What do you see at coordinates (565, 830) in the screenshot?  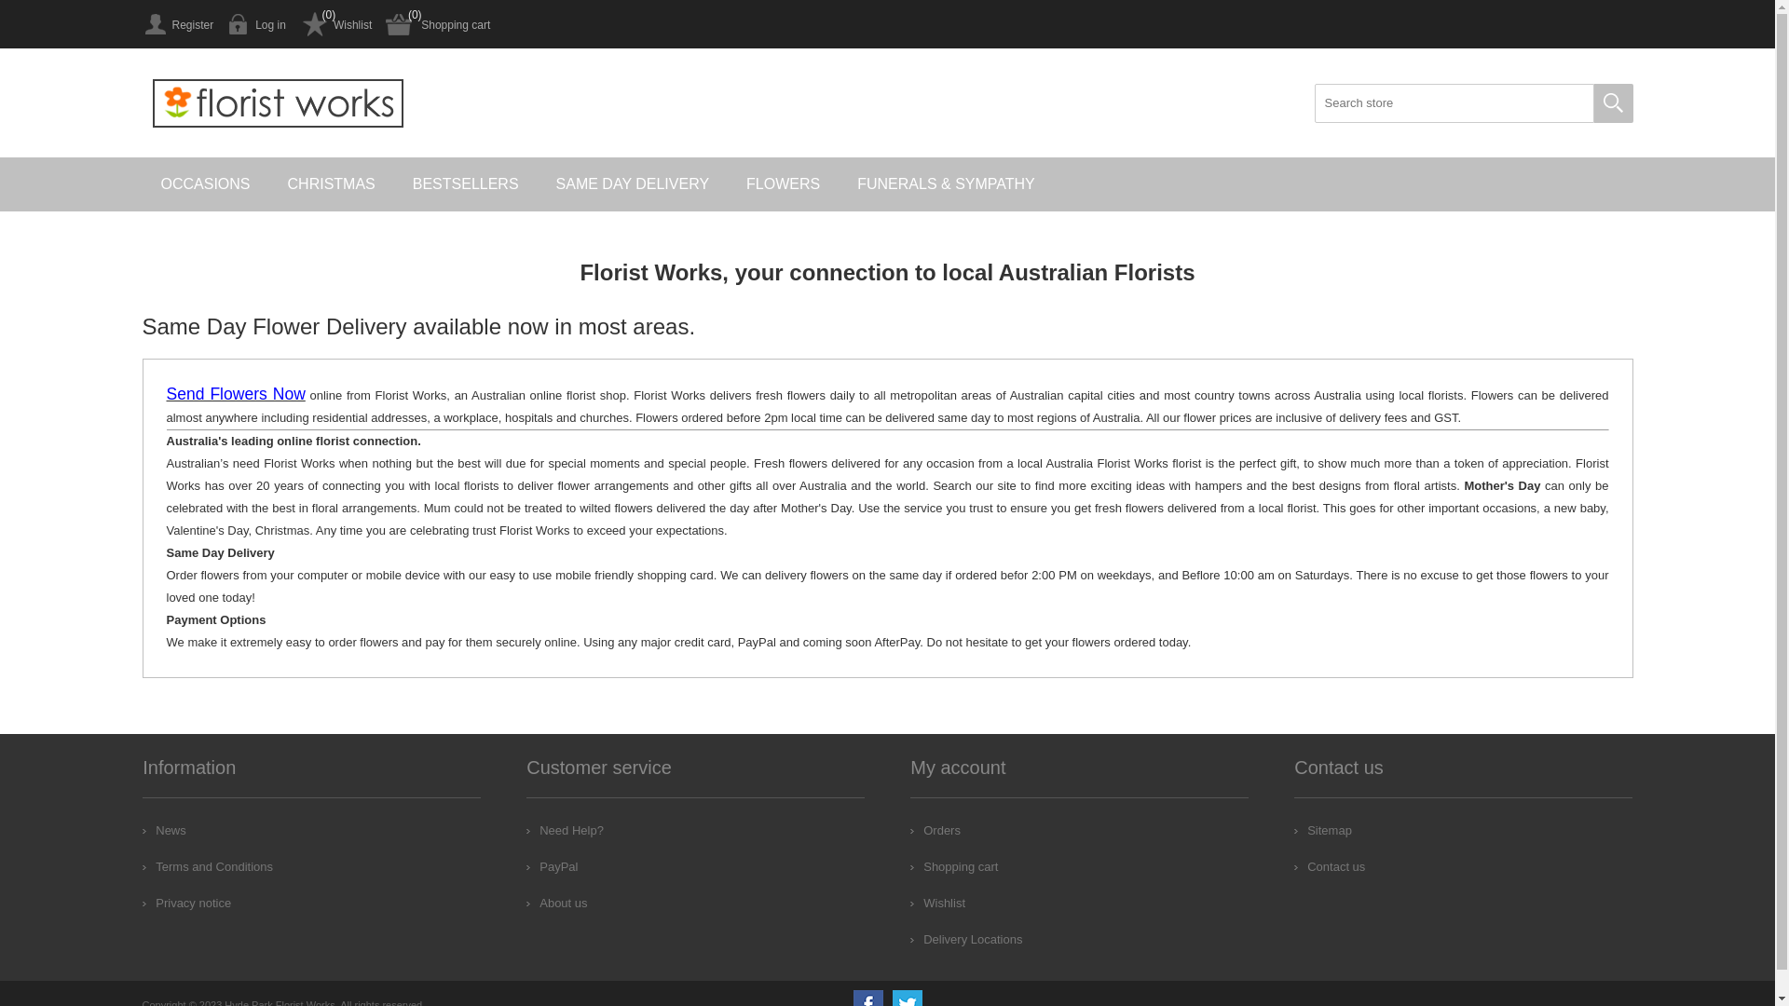 I see `Need Help?` at bounding box center [565, 830].